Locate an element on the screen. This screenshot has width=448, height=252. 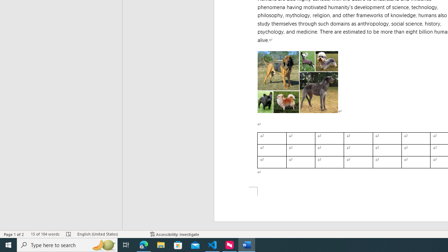
Word - 1 running window is located at coordinates (246, 245).